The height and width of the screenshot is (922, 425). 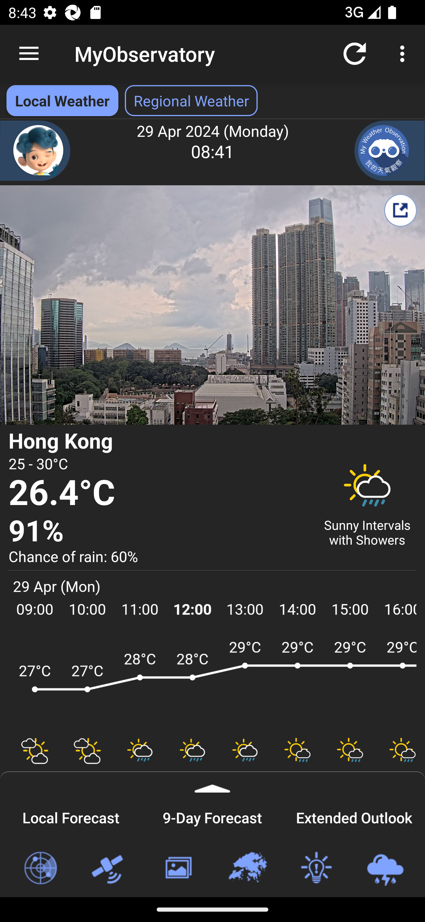 What do you see at coordinates (191, 100) in the screenshot?
I see `Regional Weather Select Regional Weather` at bounding box center [191, 100].